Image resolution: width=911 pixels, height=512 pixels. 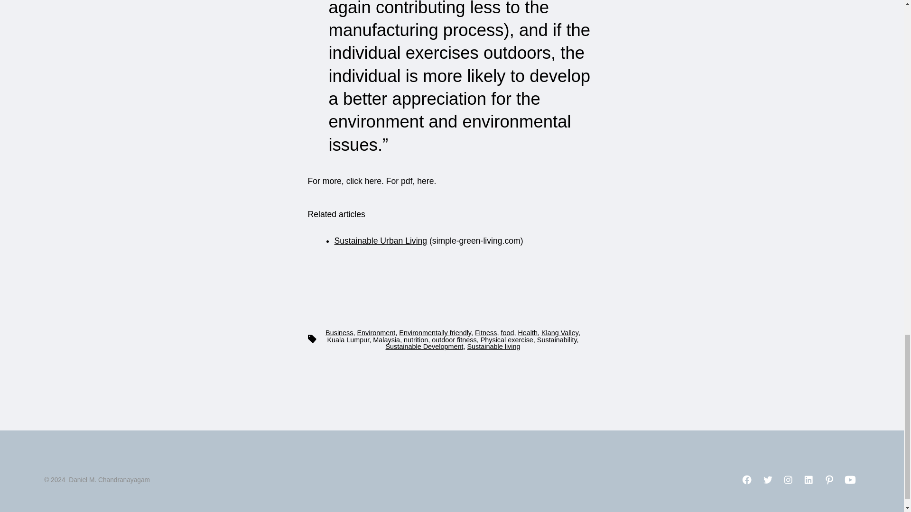 I want to click on Health, so click(x=527, y=333).